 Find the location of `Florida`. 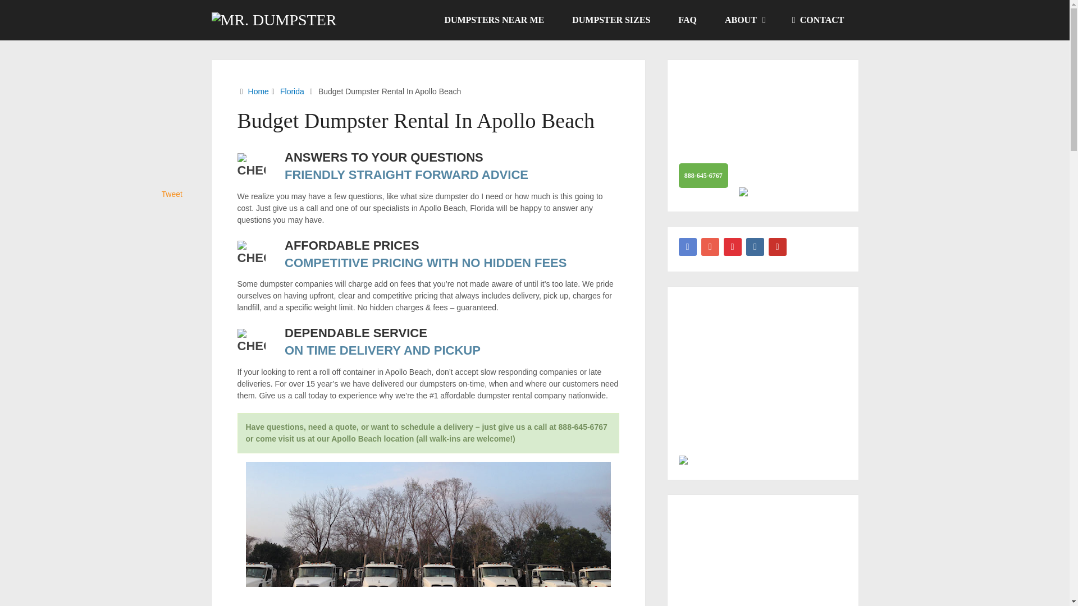

Florida is located at coordinates (292, 91).